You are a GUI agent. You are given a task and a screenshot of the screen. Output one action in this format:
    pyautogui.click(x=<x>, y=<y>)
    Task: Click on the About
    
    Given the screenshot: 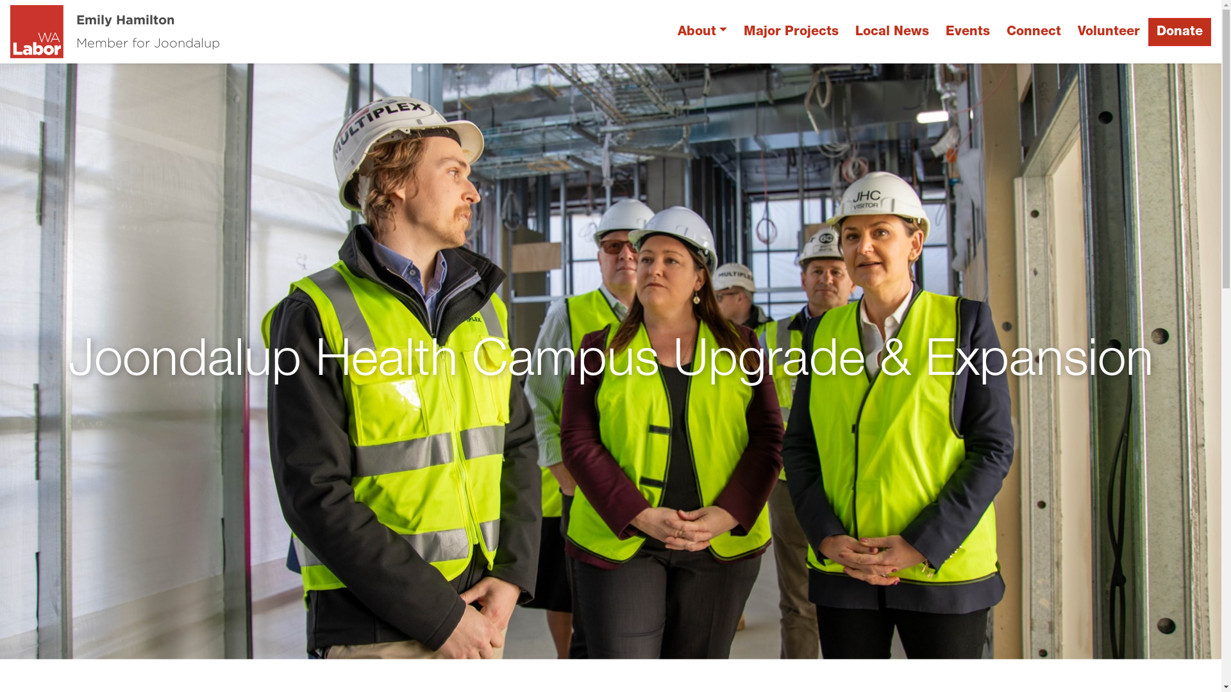 What is the action you would take?
    pyautogui.click(x=703, y=32)
    